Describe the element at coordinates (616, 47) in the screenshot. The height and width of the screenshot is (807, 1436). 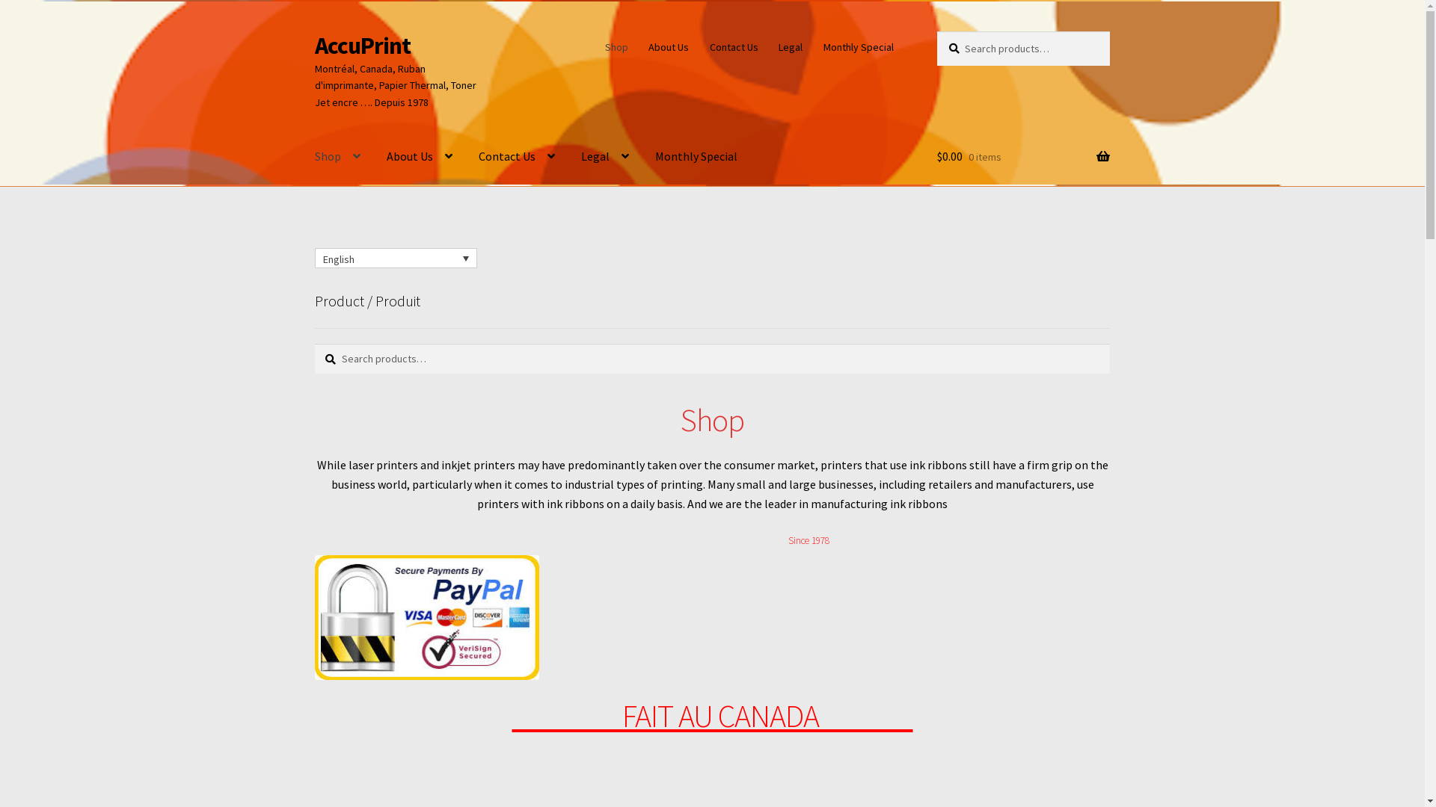
I see `Shop` at that location.